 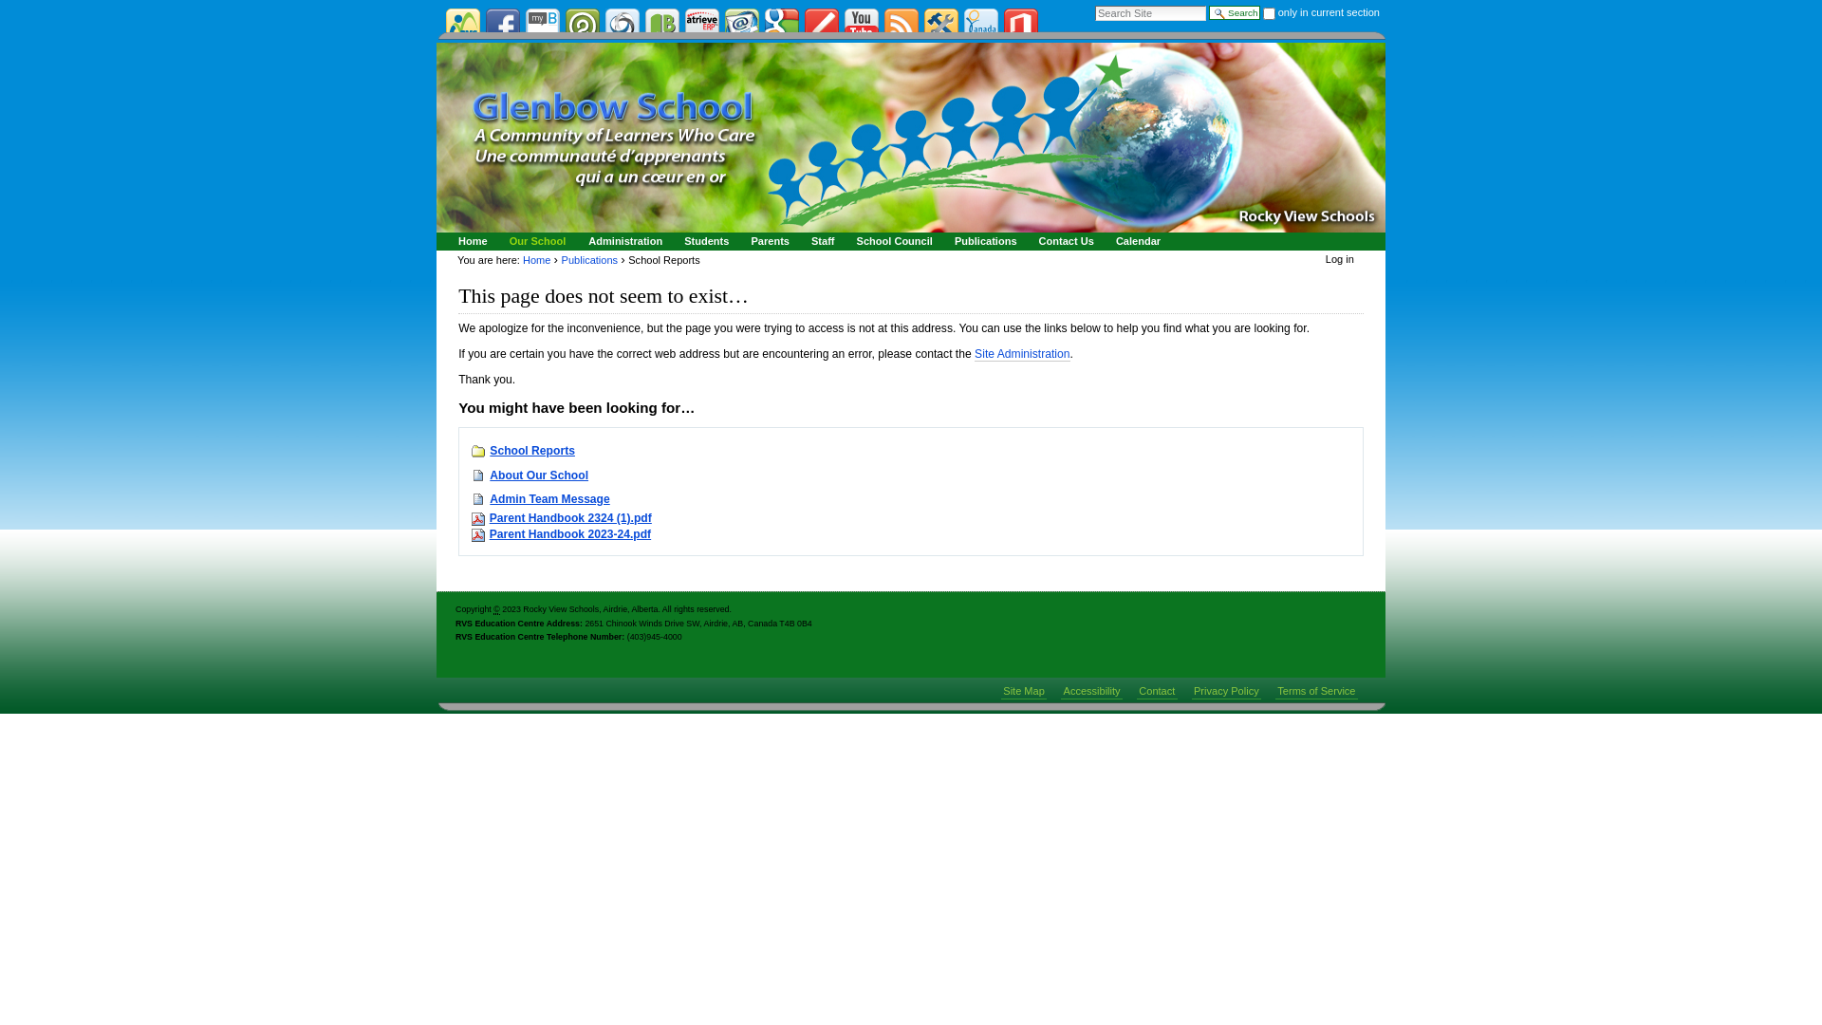 What do you see at coordinates (767, 241) in the screenshot?
I see `Parents` at bounding box center [767, 241].